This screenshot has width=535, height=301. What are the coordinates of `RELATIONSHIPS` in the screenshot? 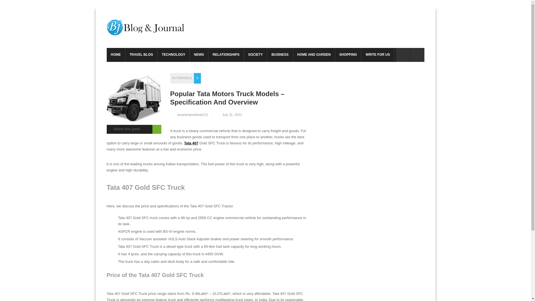 It's located at (226, 55).